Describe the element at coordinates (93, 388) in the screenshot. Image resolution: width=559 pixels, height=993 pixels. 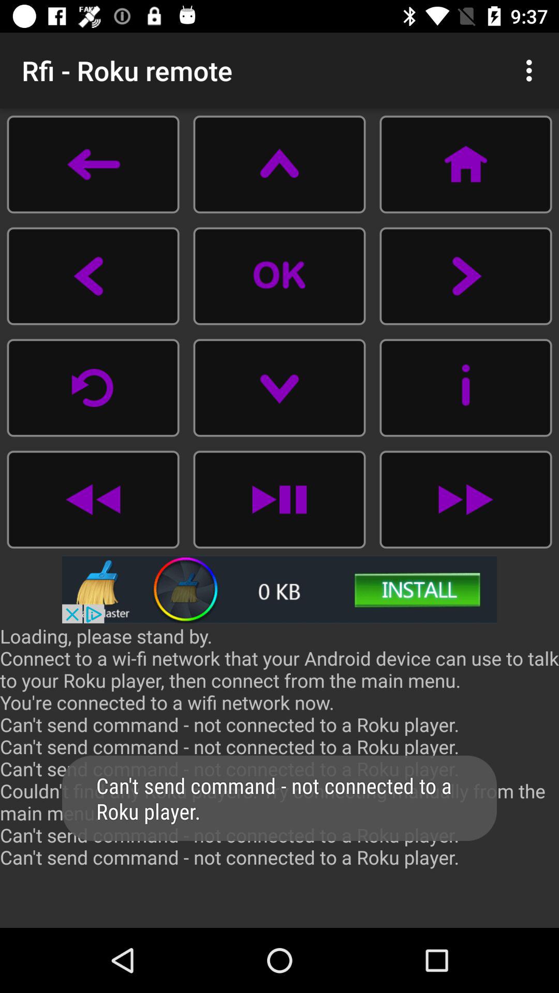
I see `go to previous` at that location.